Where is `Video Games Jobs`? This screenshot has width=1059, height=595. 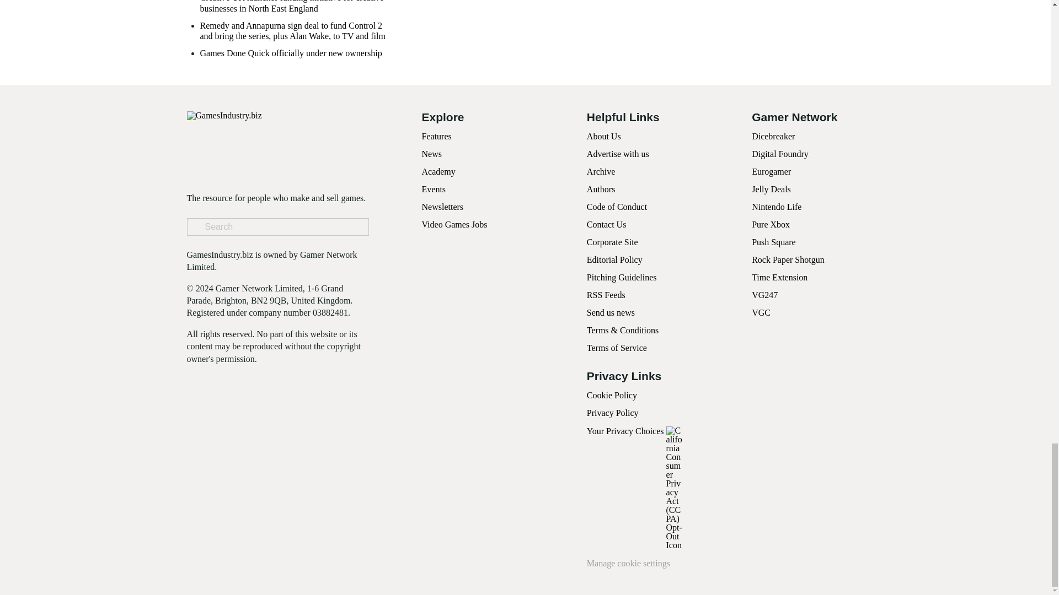
Video Games Jobs is located at coordinates (454, 224).